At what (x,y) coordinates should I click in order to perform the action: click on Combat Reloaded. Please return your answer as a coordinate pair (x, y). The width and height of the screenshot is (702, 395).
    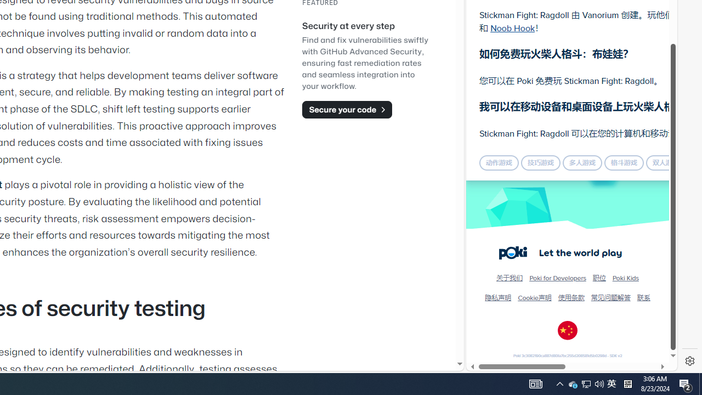
    Looking at the image, I should click on (599, 110).